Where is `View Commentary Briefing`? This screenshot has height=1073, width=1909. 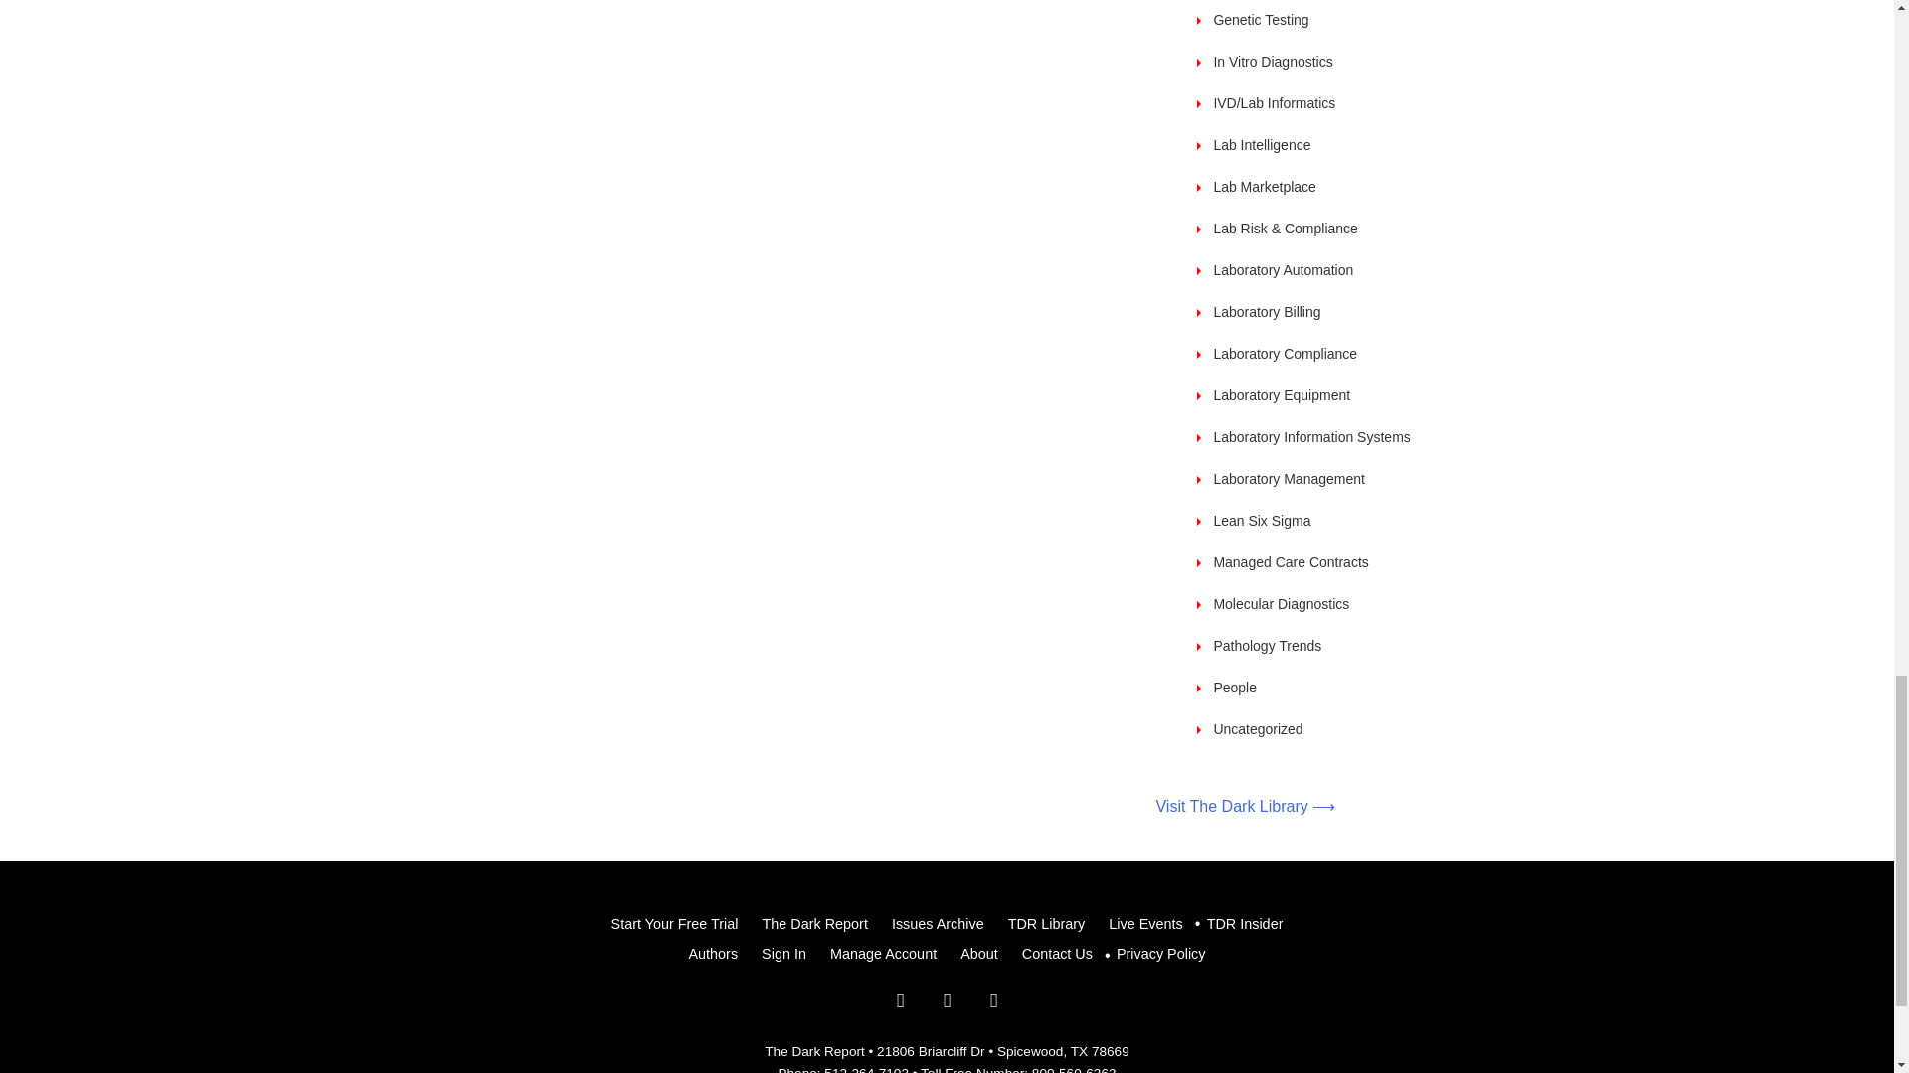 View Commentary Briefing is located at coordinates (1265, 187).